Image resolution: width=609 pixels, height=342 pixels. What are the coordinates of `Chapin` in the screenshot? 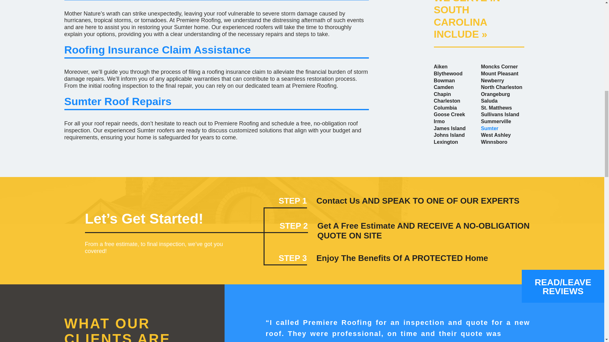 It's located at (442, 94).